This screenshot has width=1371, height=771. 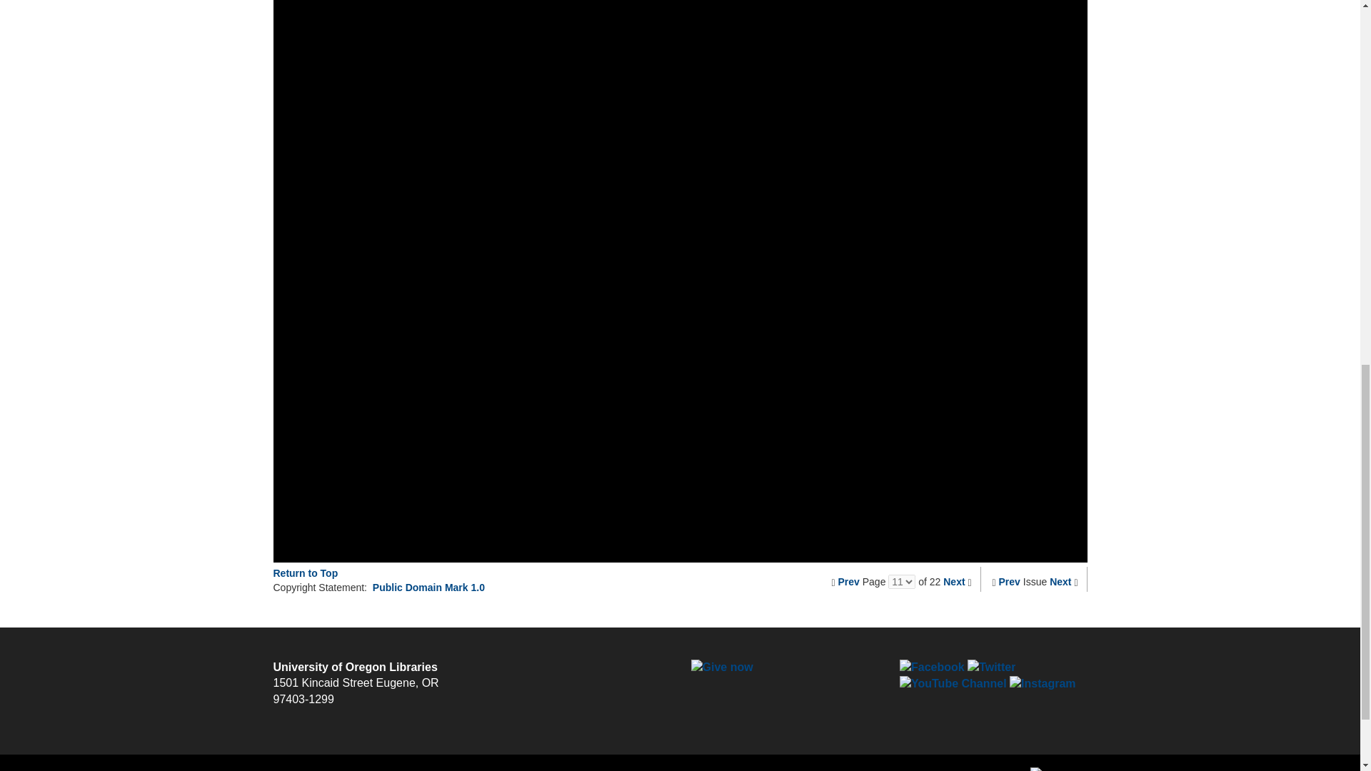 I want to click on Next, so click(x=1060, y=581).